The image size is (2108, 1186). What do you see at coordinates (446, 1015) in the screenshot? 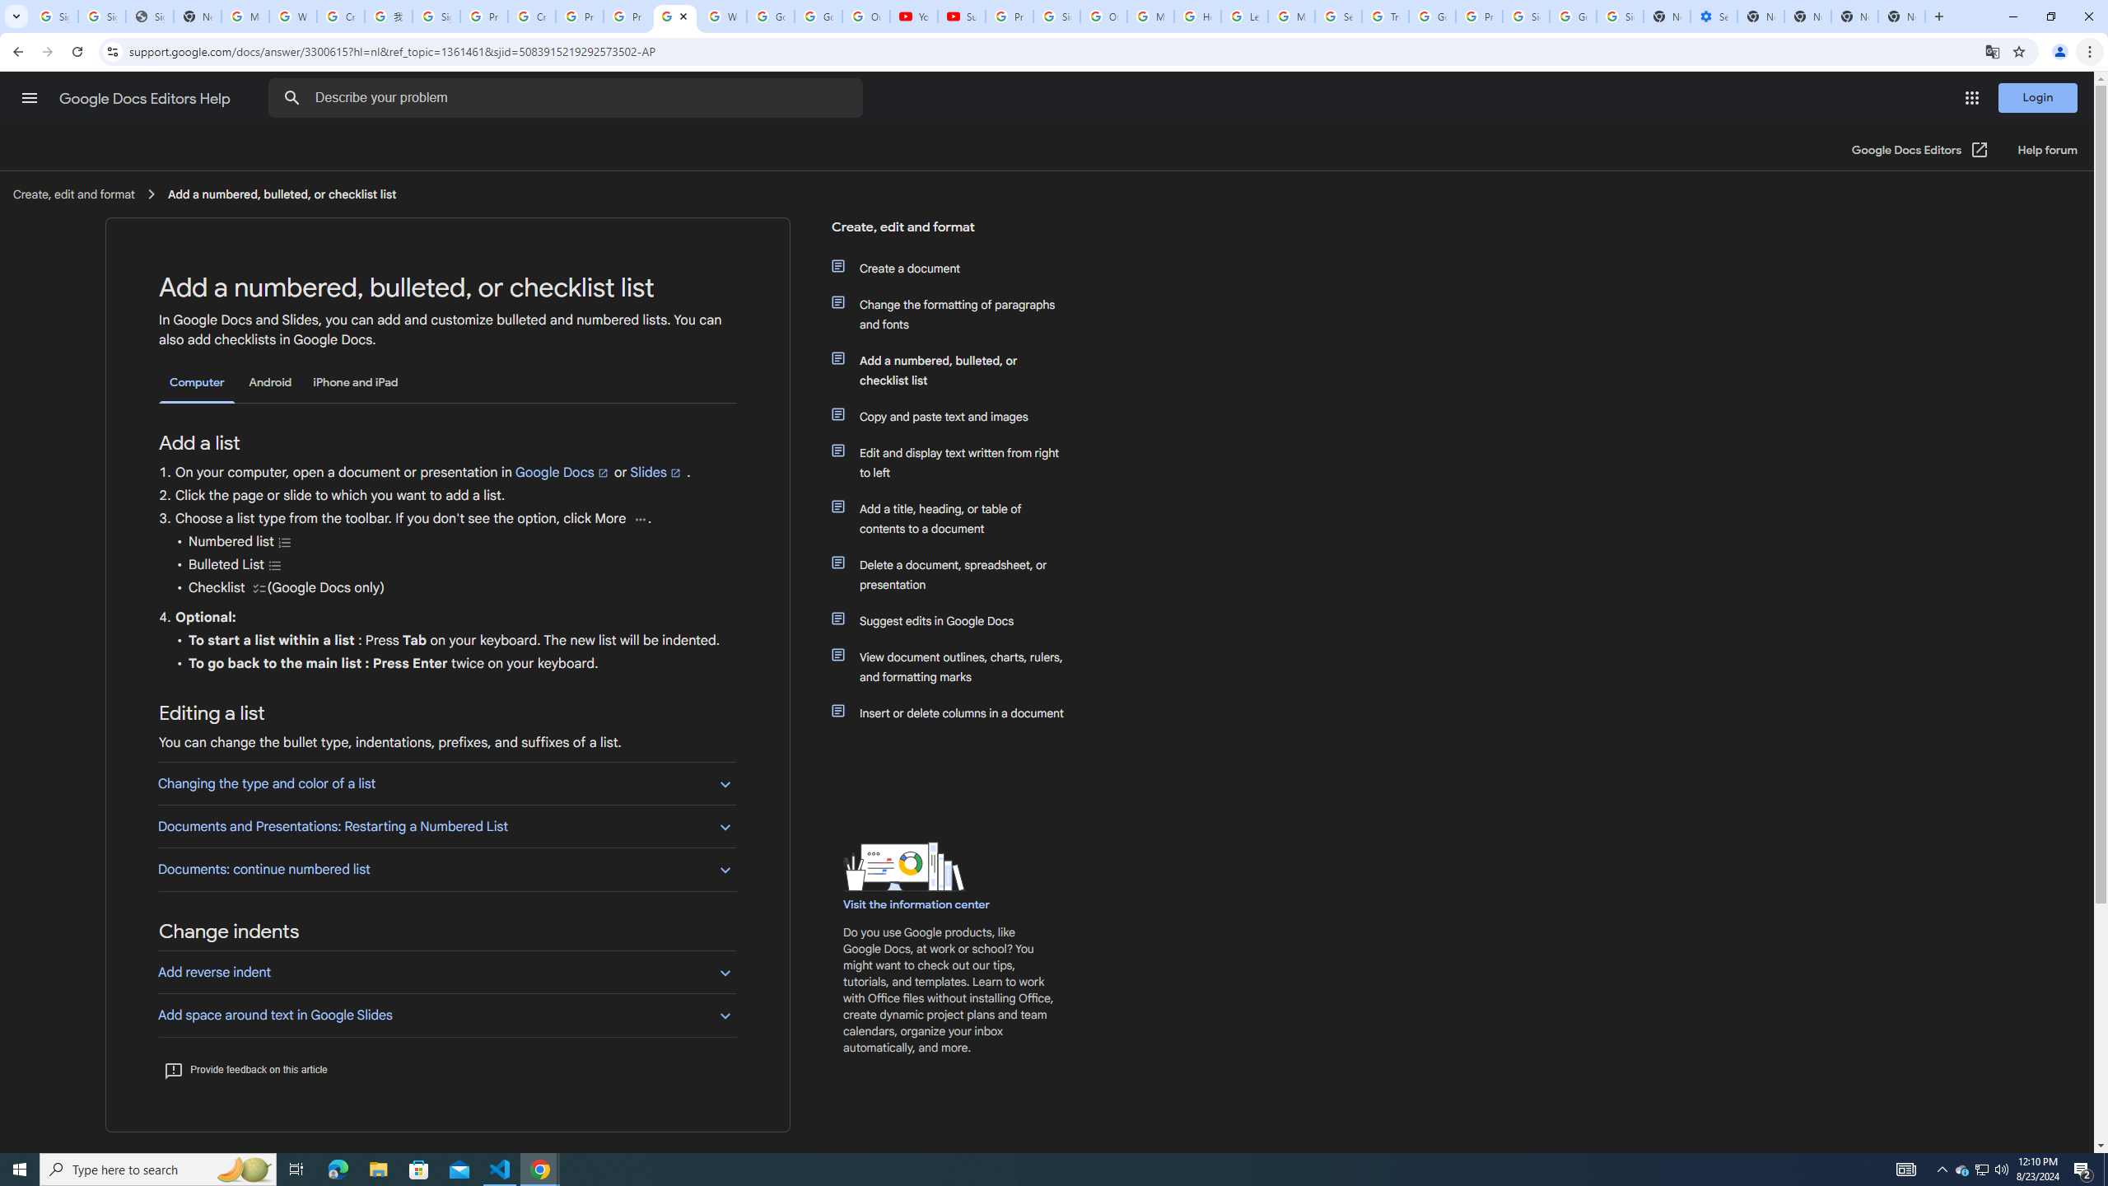
I see `Add space around text in Google Slides` at bounding box center [446, 1015].